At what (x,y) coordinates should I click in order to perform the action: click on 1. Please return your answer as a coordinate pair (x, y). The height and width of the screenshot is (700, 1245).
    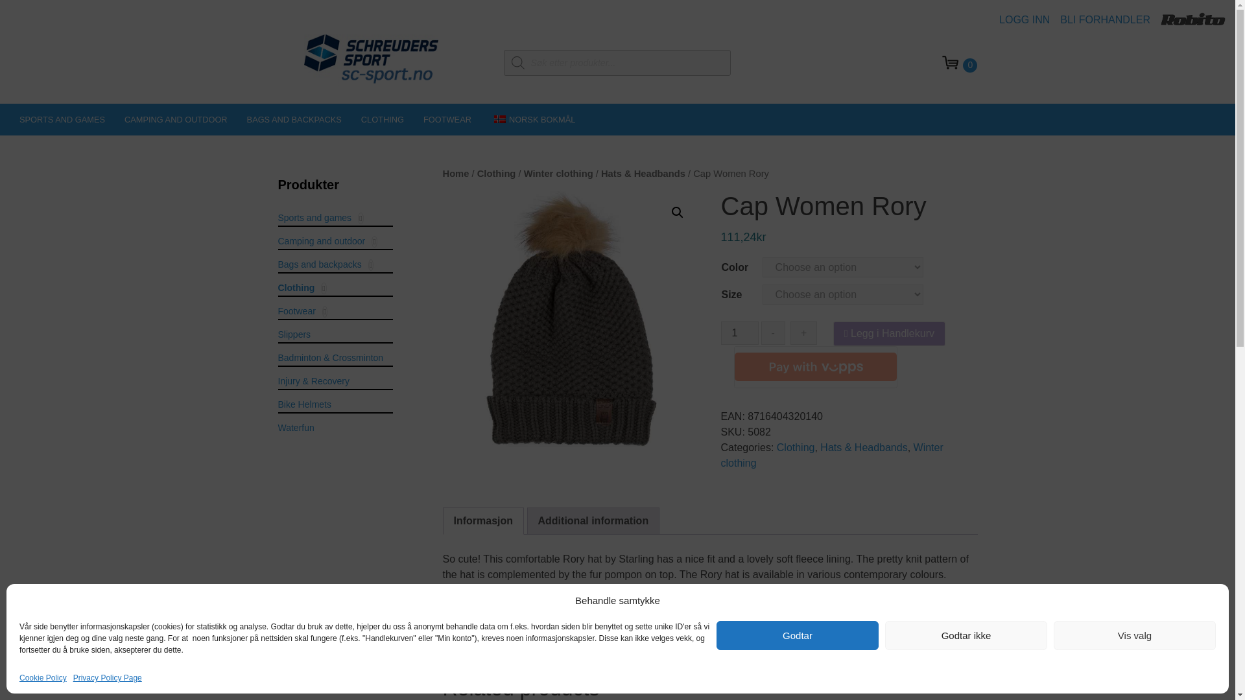
    Looking at the image, I should click on (739, 333).